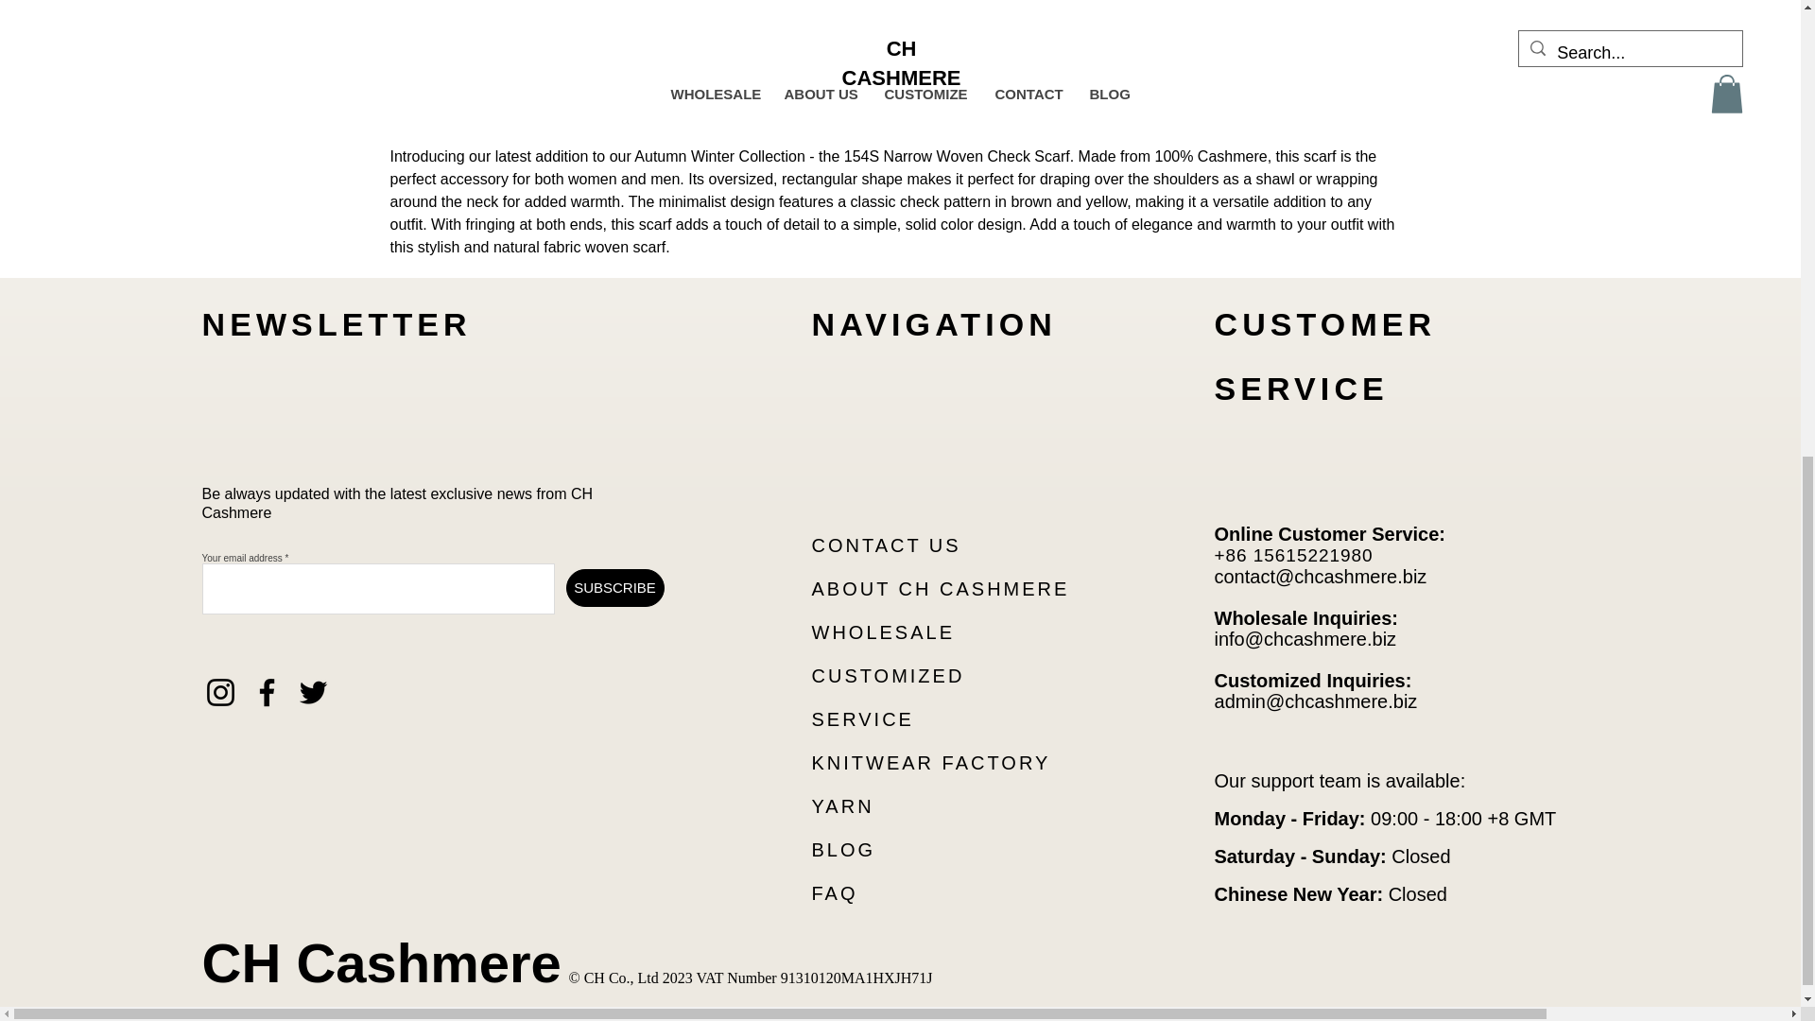  Describe the element at coordinates (841, 806) in the screenshot. I see `YARN` at that location.